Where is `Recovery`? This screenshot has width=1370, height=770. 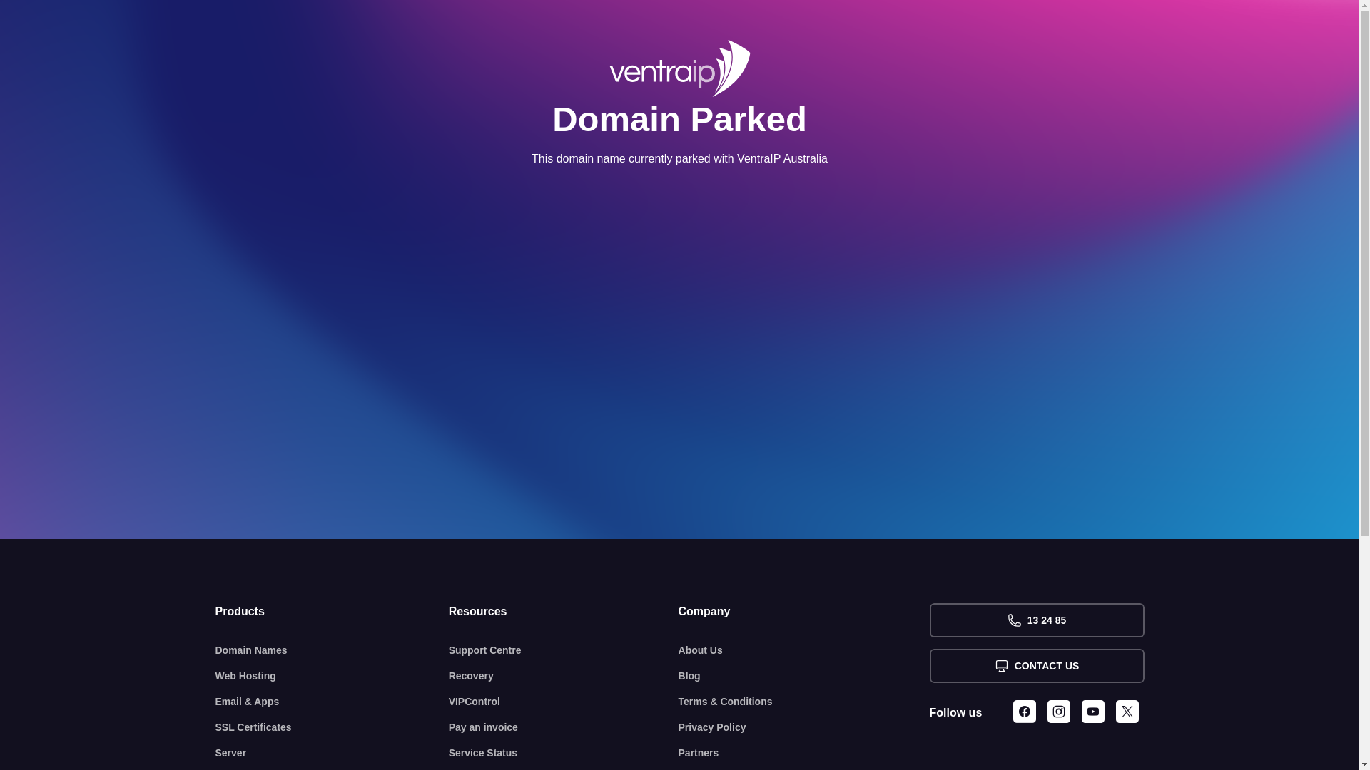 Recovery is located at coordinates (564, 676).